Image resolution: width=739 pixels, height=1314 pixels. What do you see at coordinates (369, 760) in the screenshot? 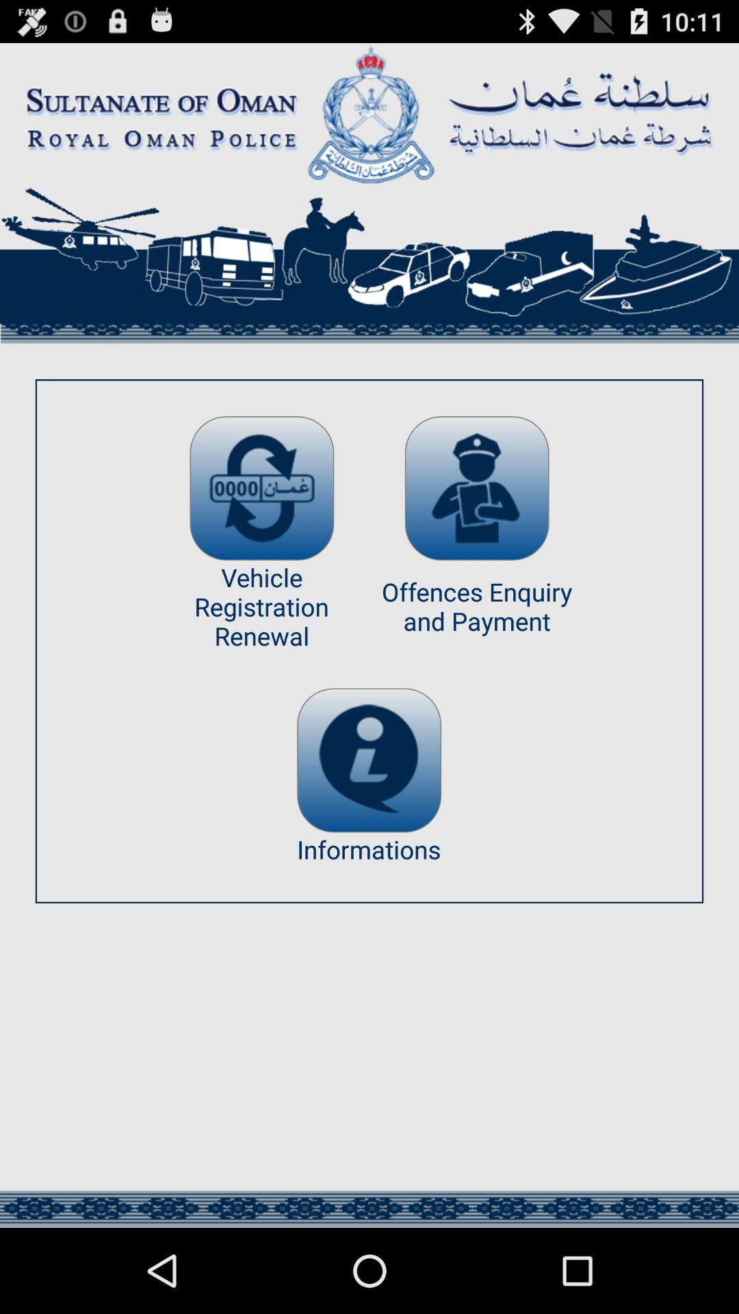
I see `select the icon above informations` at bounding box center [369, 760].